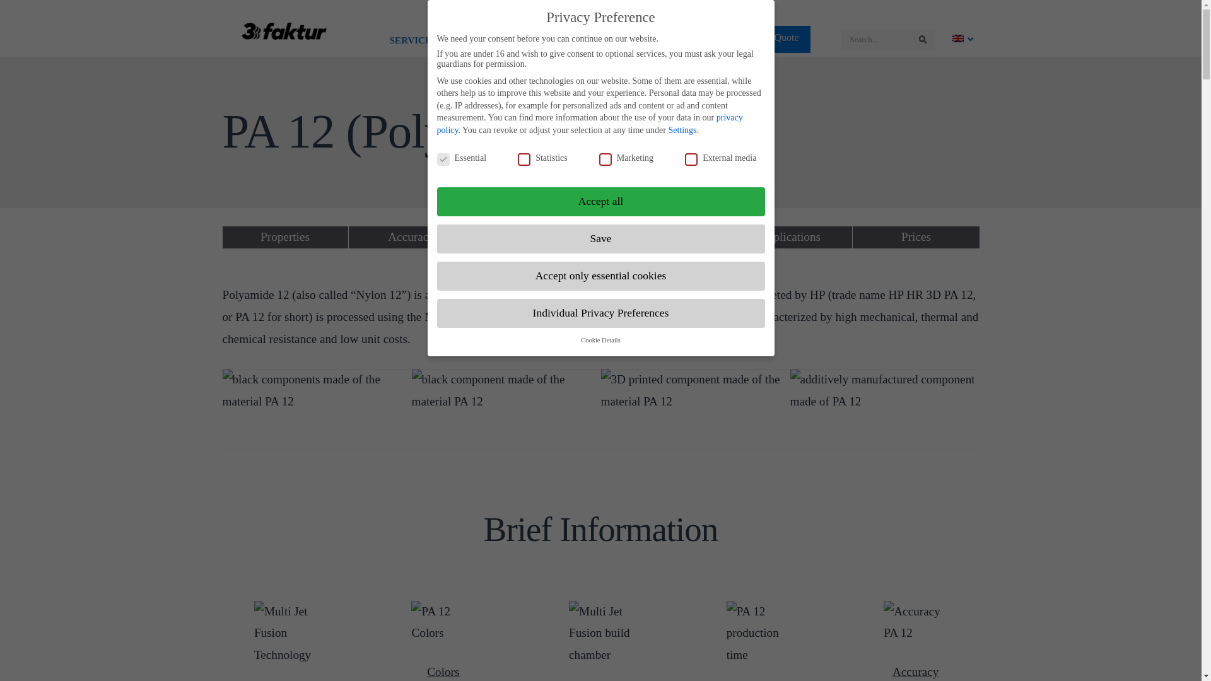  Describe the element at coordinates (600, 239) in the screenshot. I see `Save` at that location.